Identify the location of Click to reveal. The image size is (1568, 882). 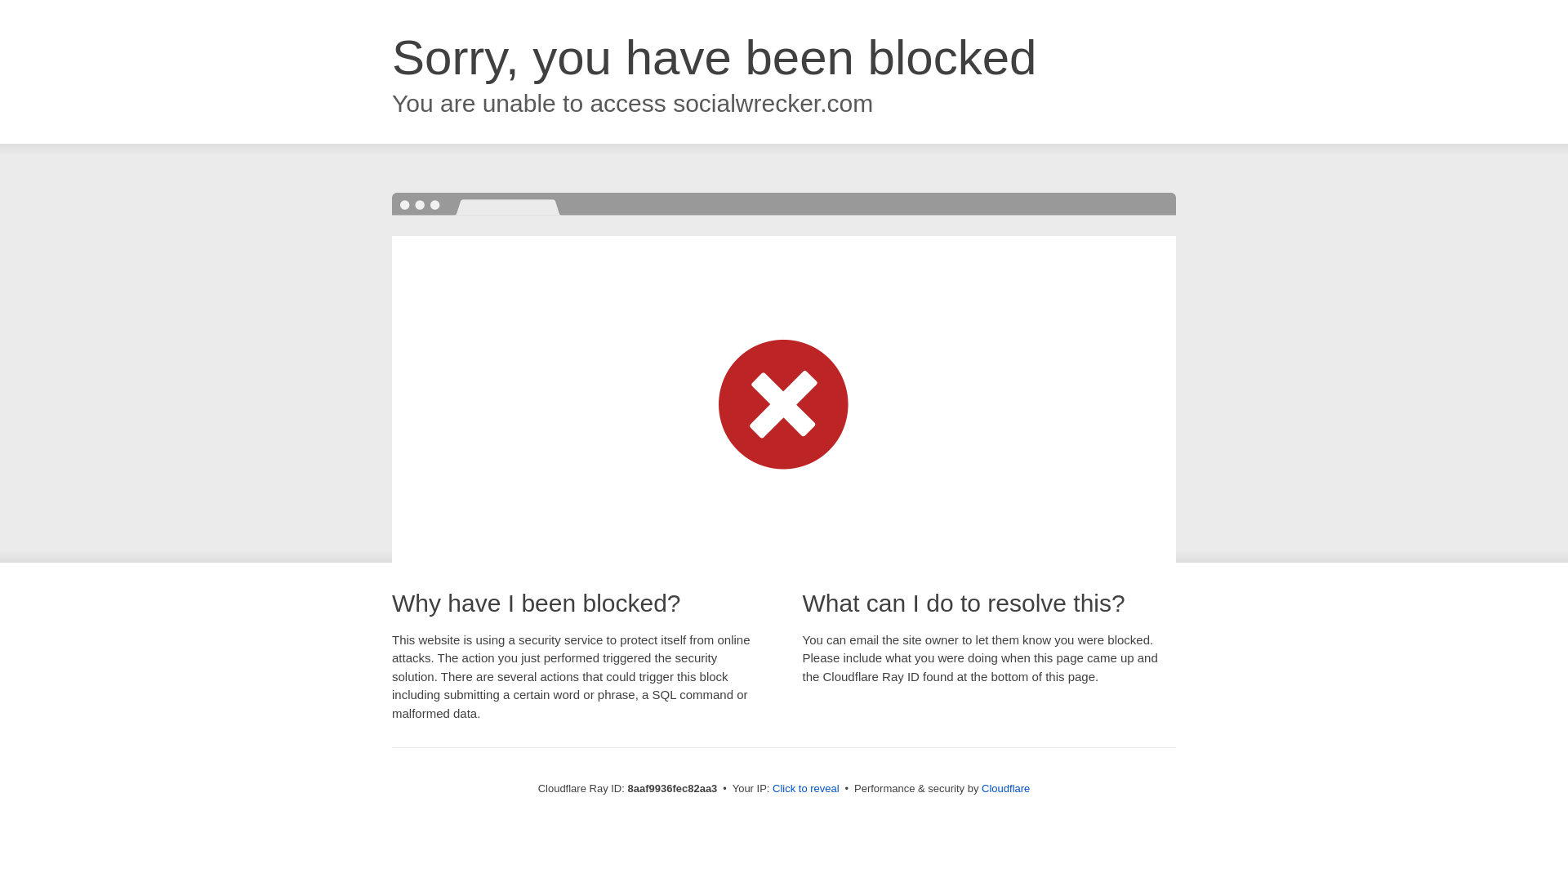
(805, 789).